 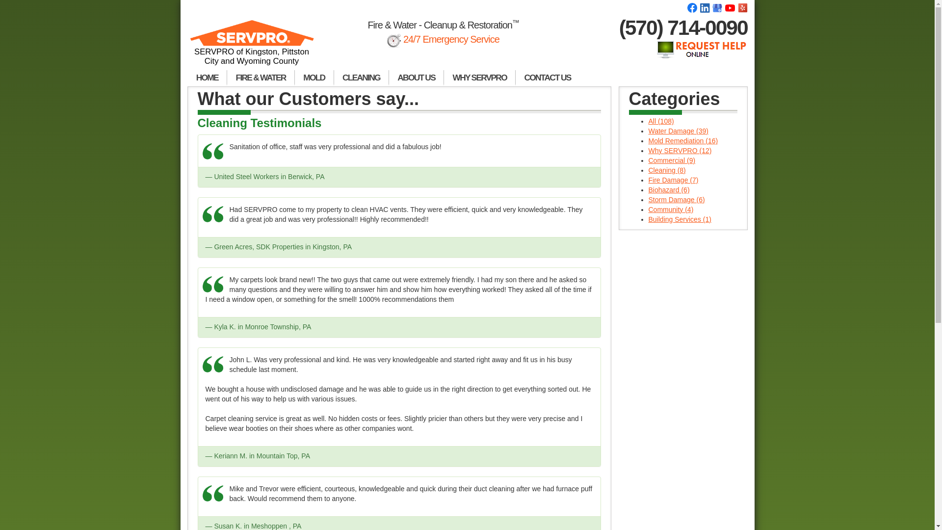 What do you see at coordinates (207, 78) in the screenshot?
I see `HOME` at bounding box center [207, 78].